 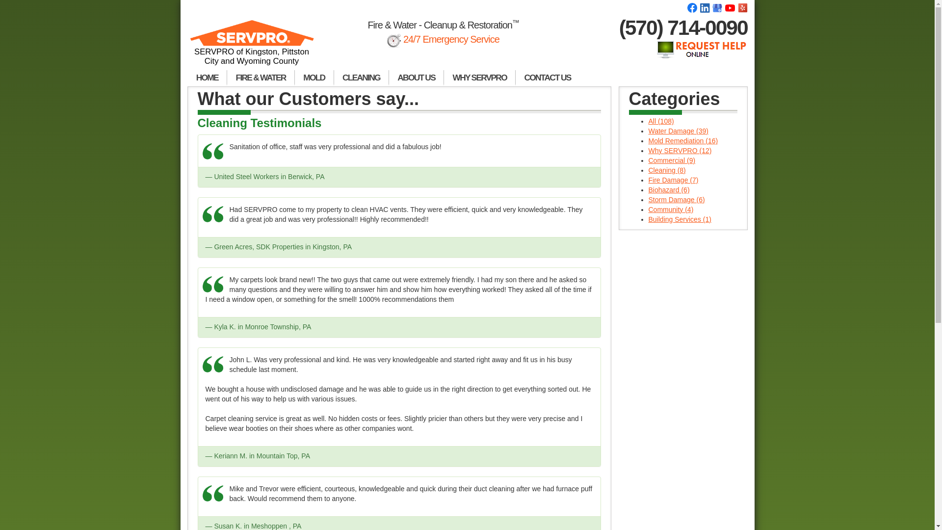 What do you see at coordinates (207, 78) in the screenshot?
I see `HOME` at bounding box center [207, 78].